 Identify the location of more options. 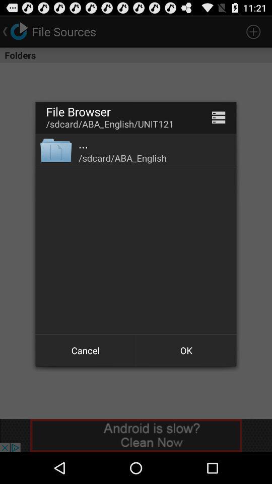
(219, 117).